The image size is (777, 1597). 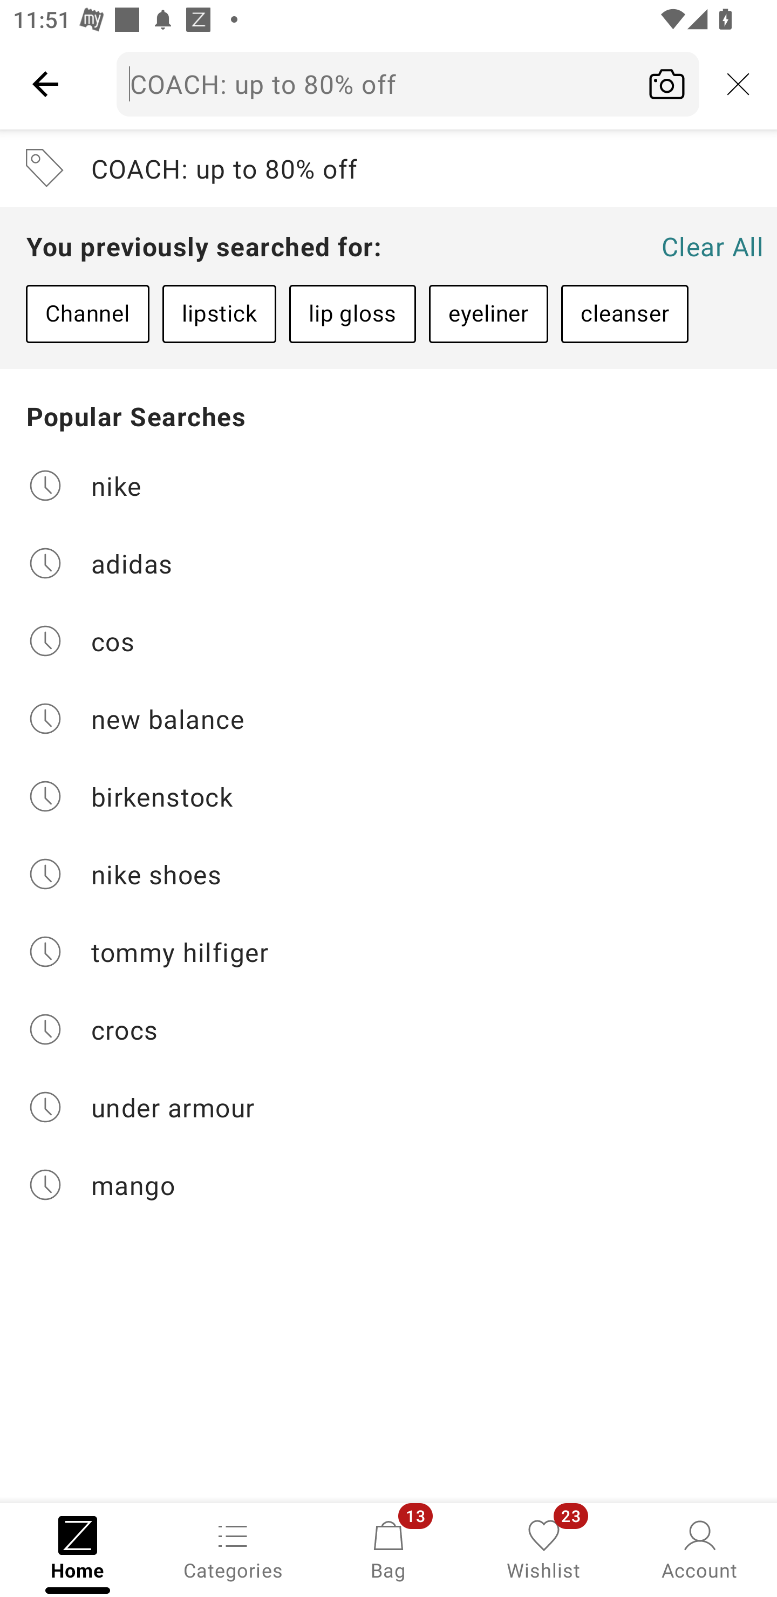 I want to click on mango, so click(x=388, y=1185).